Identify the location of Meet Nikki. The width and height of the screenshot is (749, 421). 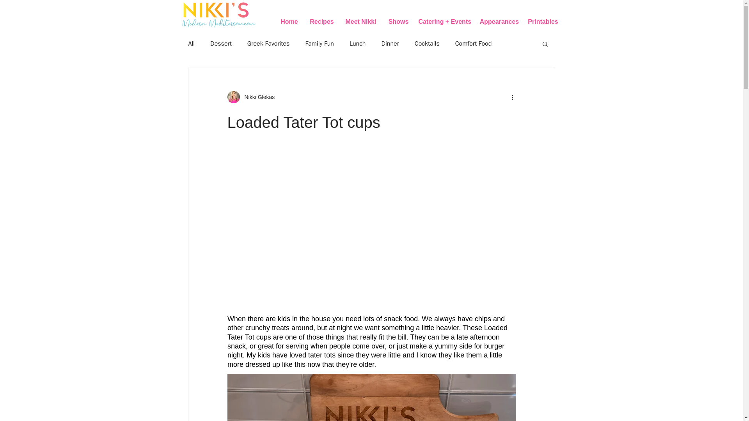
(361, 21).